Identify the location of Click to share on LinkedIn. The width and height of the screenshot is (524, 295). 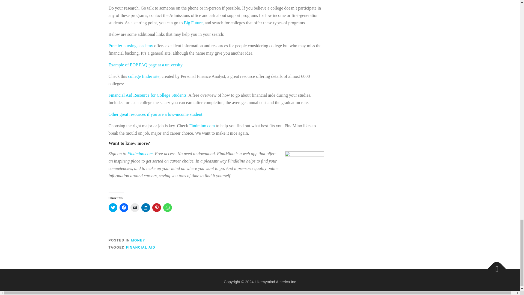
(146, 208).